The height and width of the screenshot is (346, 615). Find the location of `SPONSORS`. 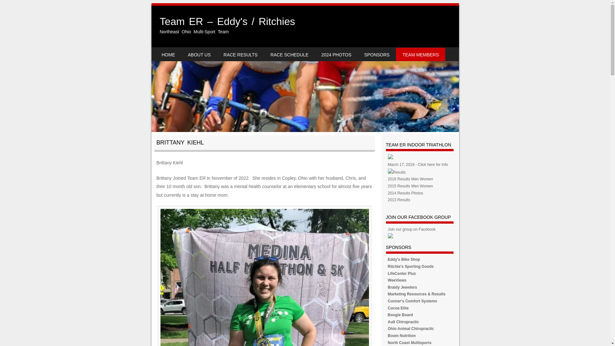

SPONSORS is located at coordinates (377, 54).